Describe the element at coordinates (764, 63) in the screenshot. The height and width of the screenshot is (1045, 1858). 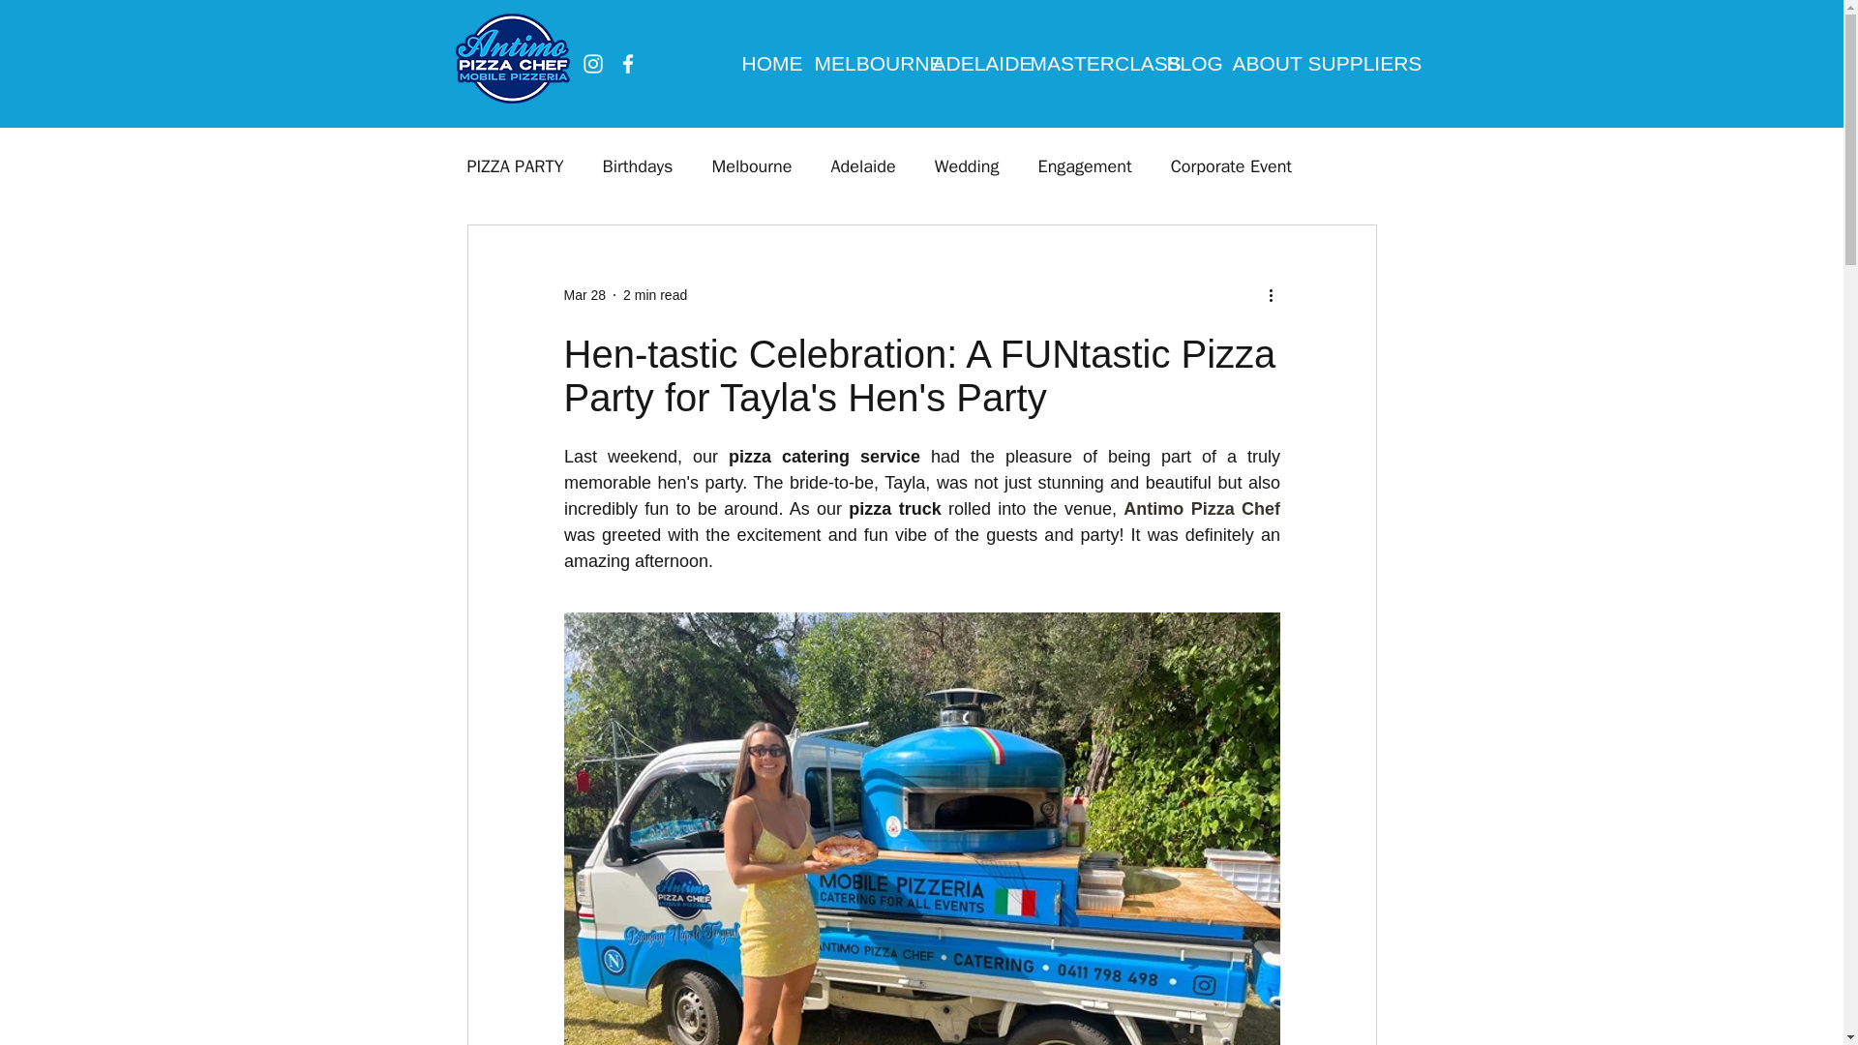
I see `HOME` at that location.